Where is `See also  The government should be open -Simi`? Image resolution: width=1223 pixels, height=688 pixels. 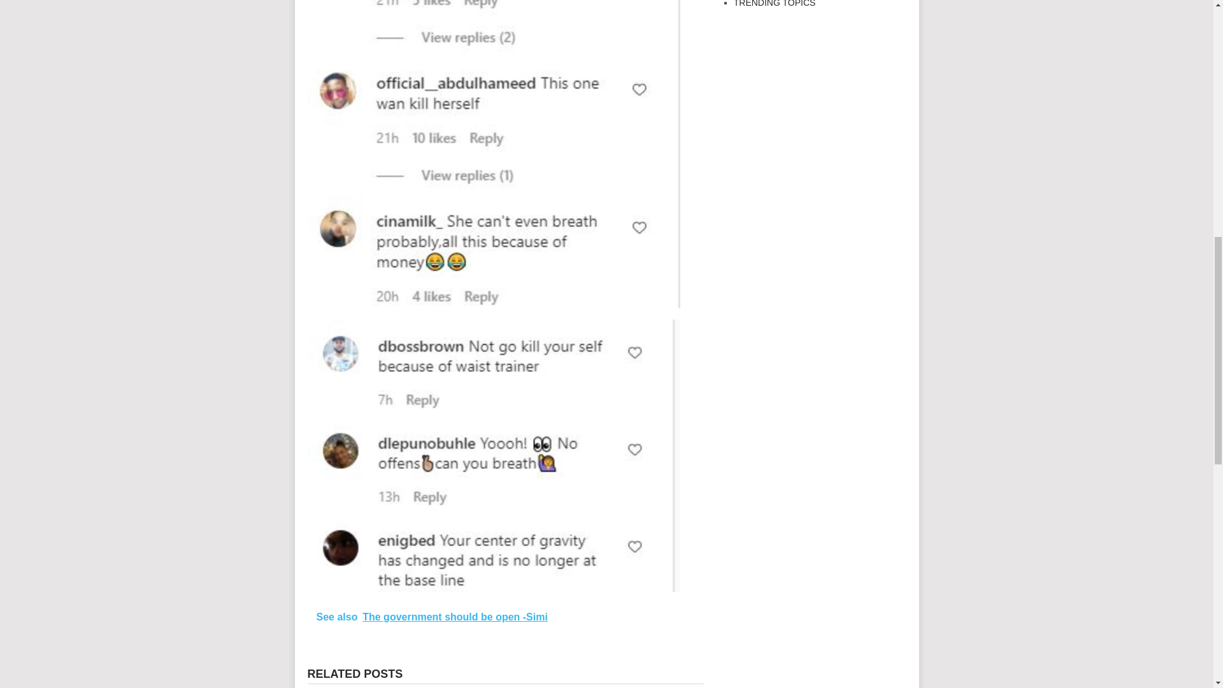
See also  The government should be open -Simi is located at coordinates (504, 617).